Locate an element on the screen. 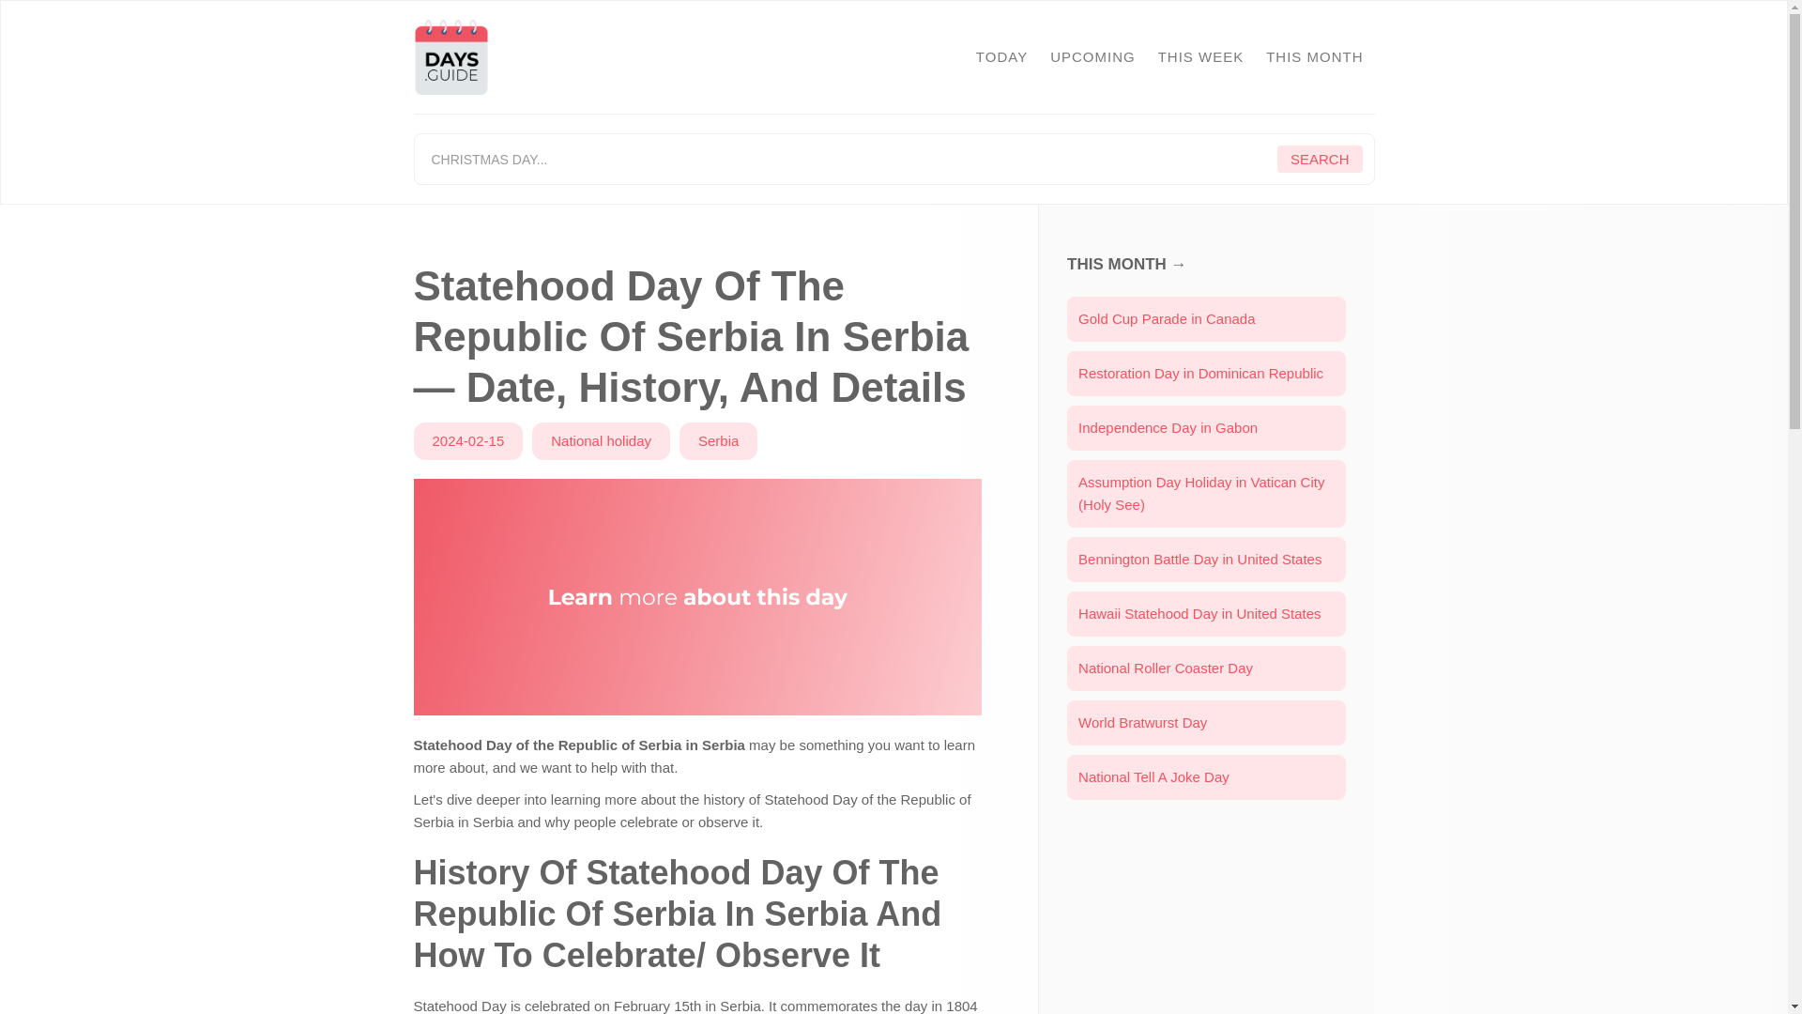 The width and height of the screenshot is (1802, 1014). National holiday is located at coordinates (601, 441).